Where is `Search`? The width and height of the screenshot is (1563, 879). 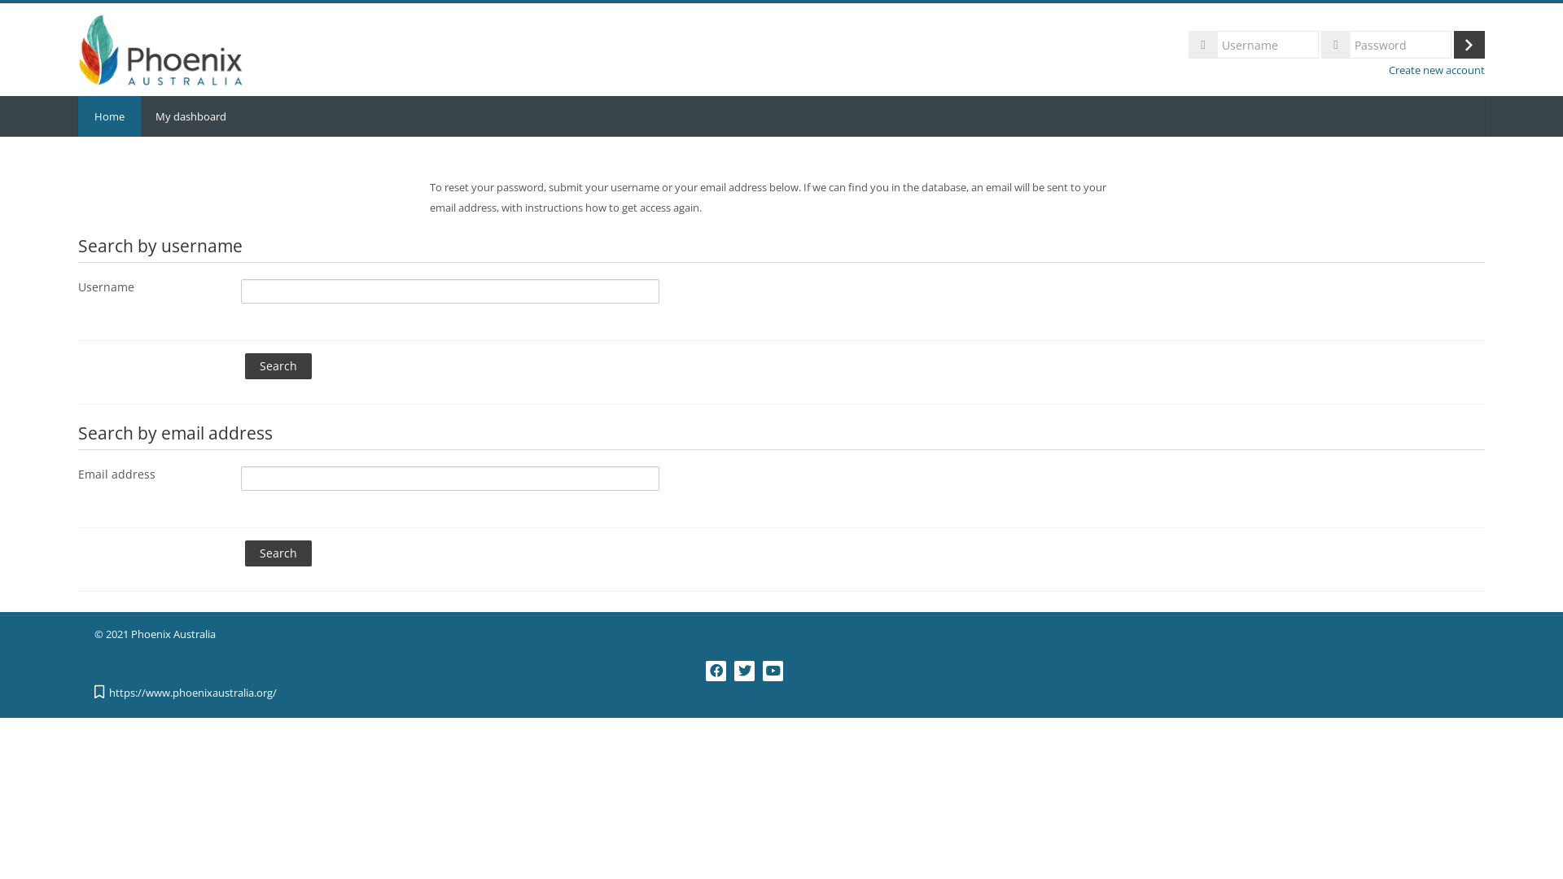
Search is located at coordinates (278, 553).